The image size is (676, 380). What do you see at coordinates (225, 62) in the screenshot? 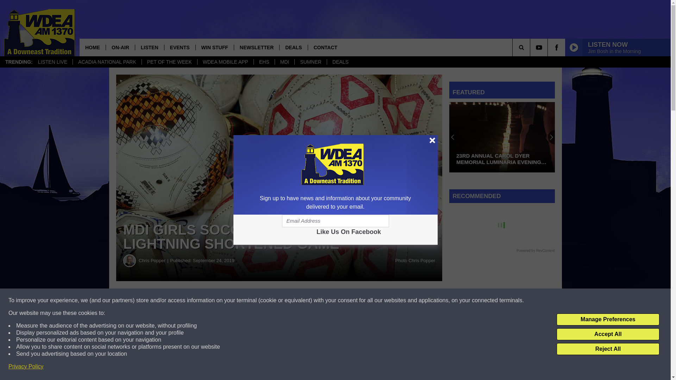
I see `WDEA MOBILE APP` at bounding box center [225, 62].